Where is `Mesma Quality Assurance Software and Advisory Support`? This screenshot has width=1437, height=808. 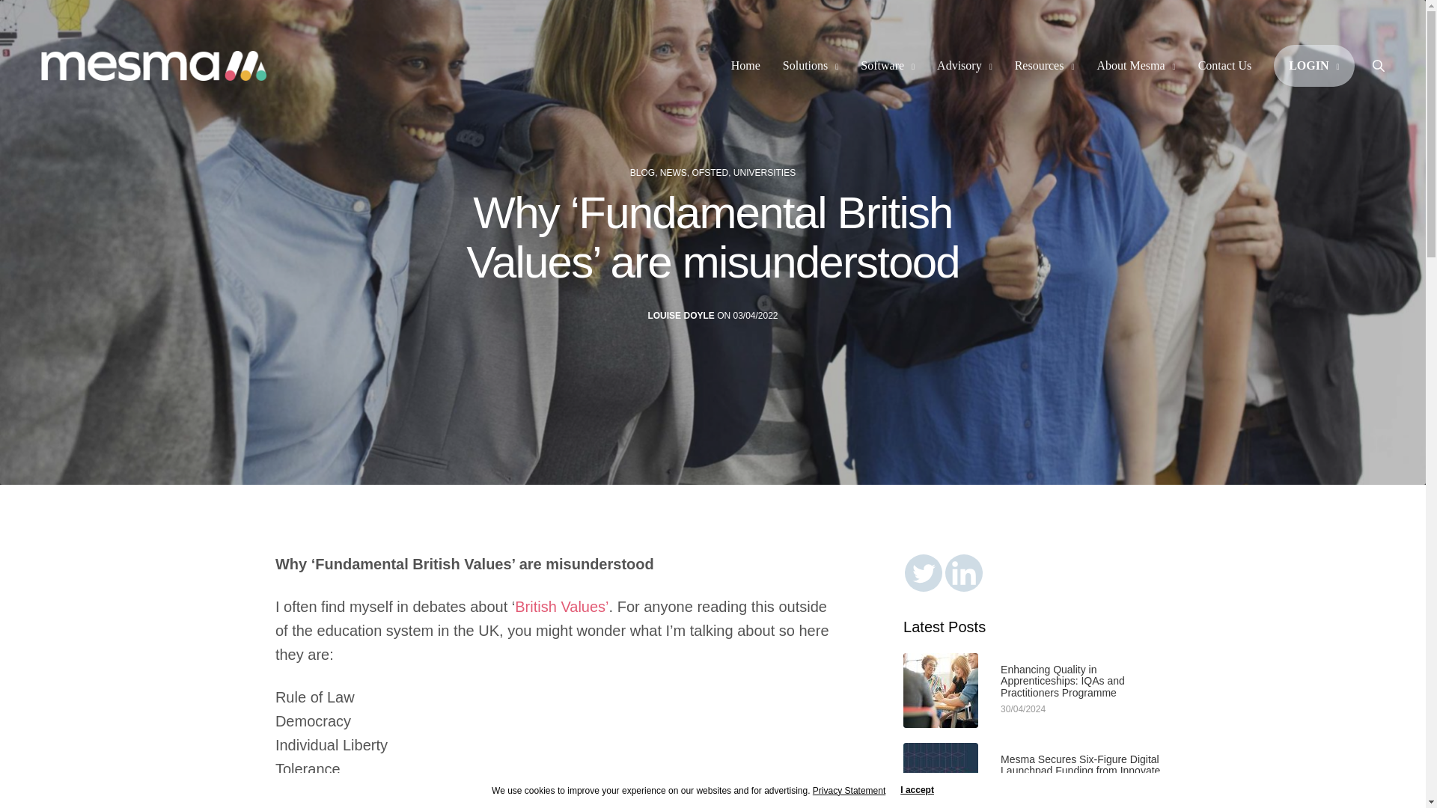
Mesma Quality Assurance Software and Advisory Support is located at coordinates (154, 66).